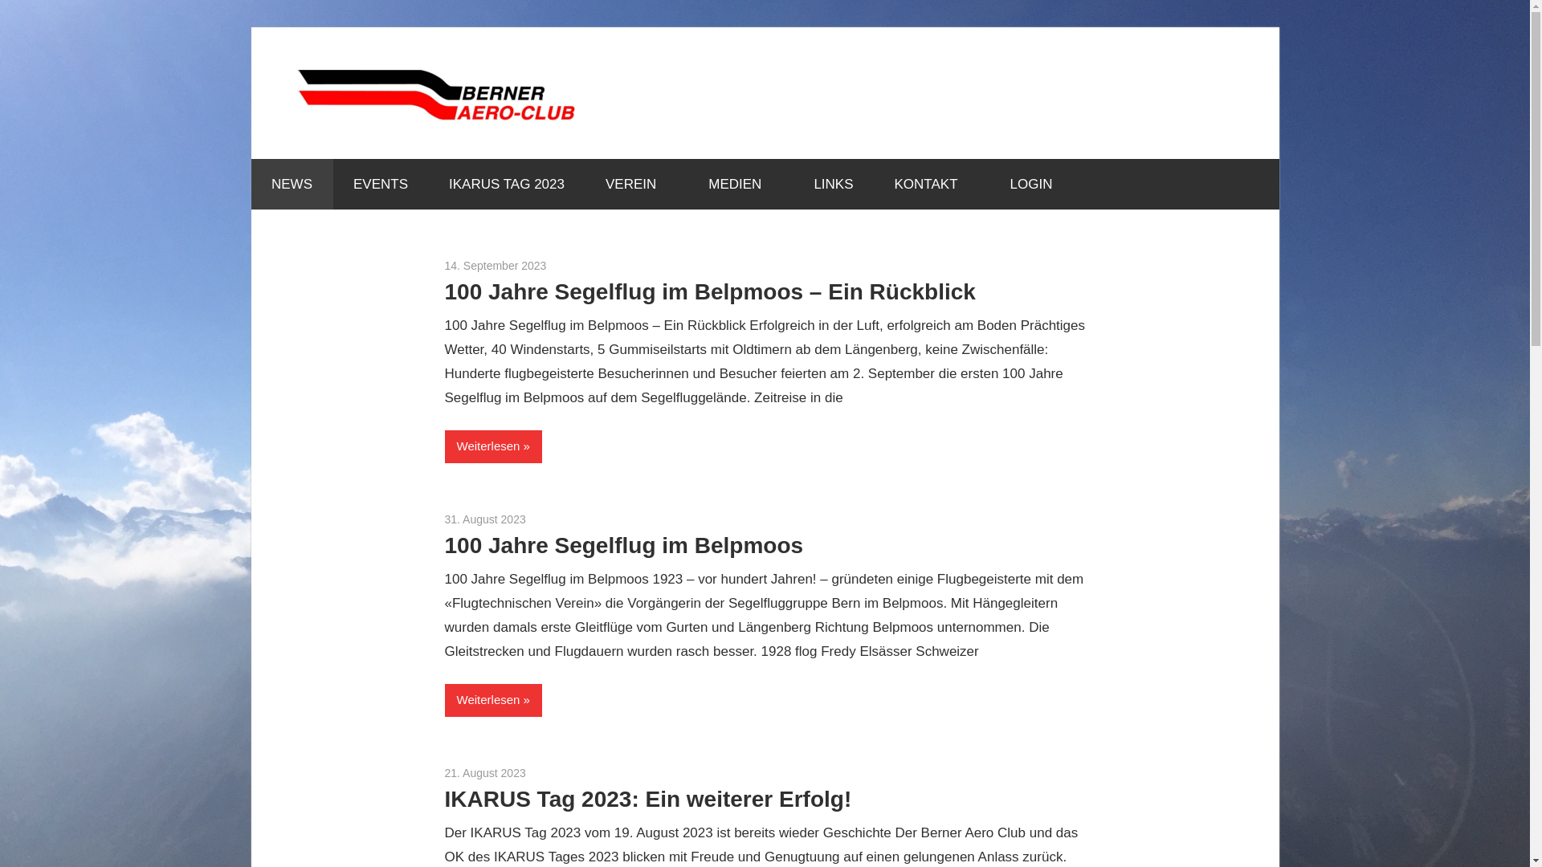 This screenshot has height=867, width=1542. I want to click on LINKS, so click(834, 185).